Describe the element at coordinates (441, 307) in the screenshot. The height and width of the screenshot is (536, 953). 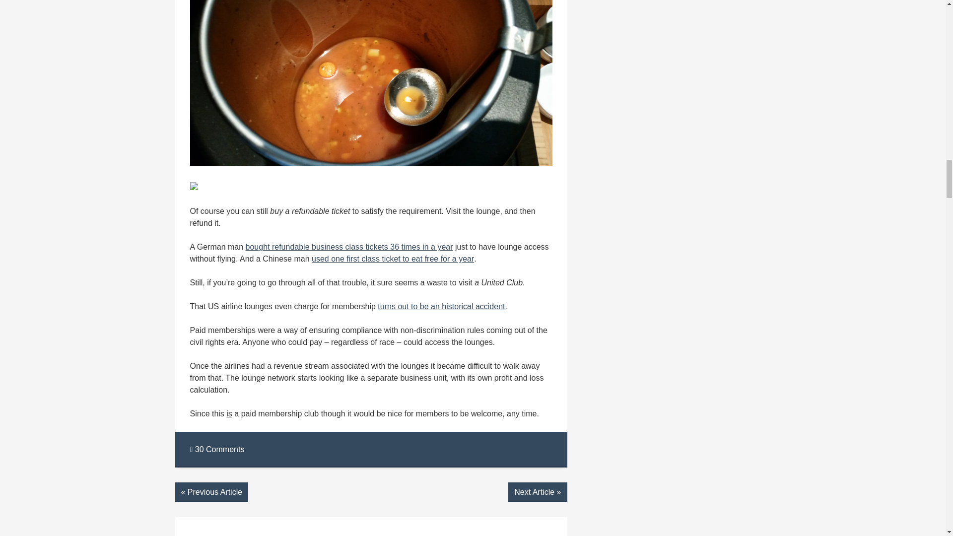
I see `turns out to be an historical accident` at that location.